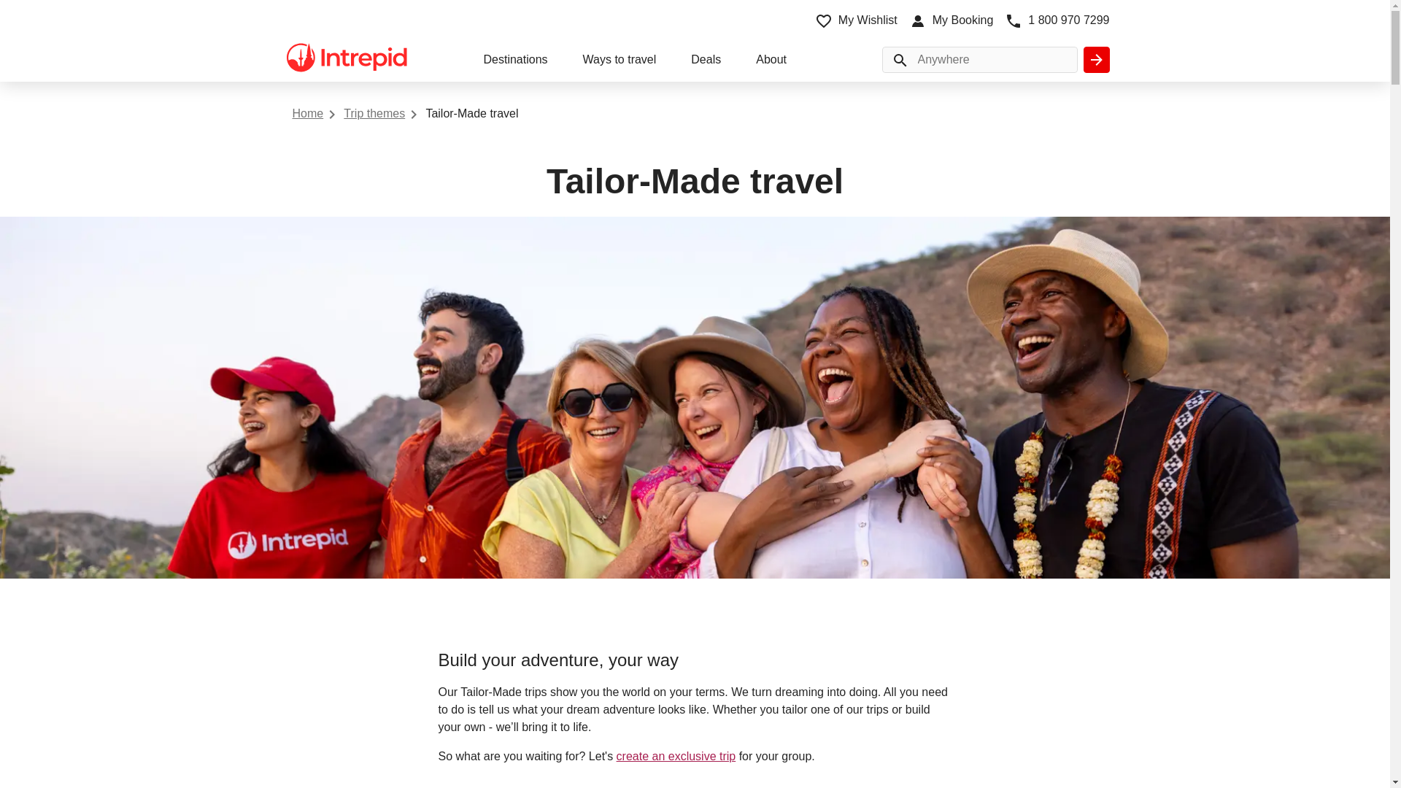 This screenshot has width=1401, height=788. I want to click on My Booking, so click(952, 20).